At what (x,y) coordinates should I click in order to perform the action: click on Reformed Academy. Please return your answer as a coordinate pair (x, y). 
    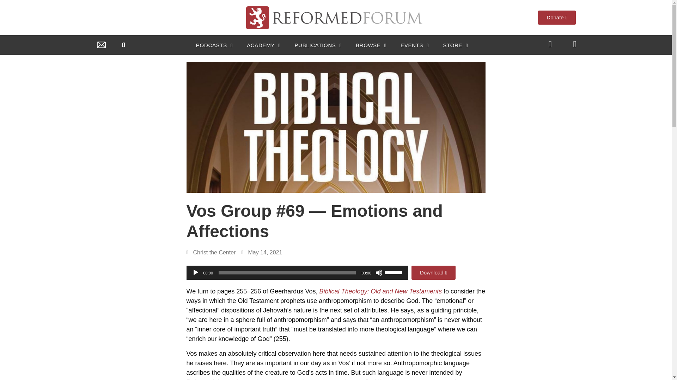
    Looking at the image, I should click on (264, 45).